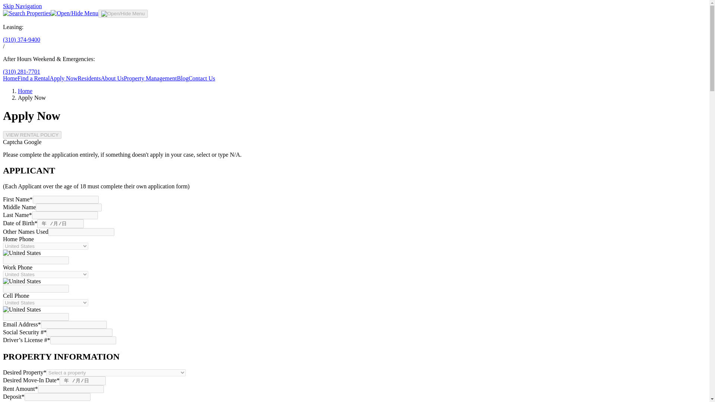 The height and width of the screenshot is (402, 715). I want to click on Apply Now, so click(63, 78).